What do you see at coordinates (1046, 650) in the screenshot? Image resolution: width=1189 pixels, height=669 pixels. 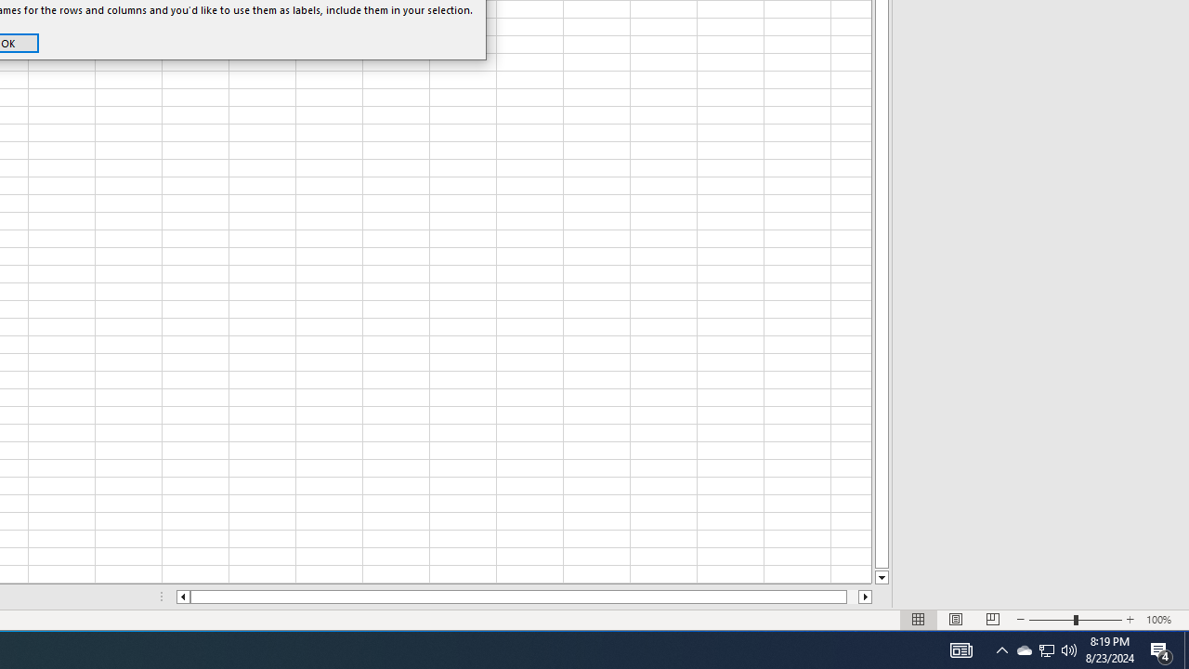 I see `User Promoted Notification Area` at bounding box center [1046, 650].